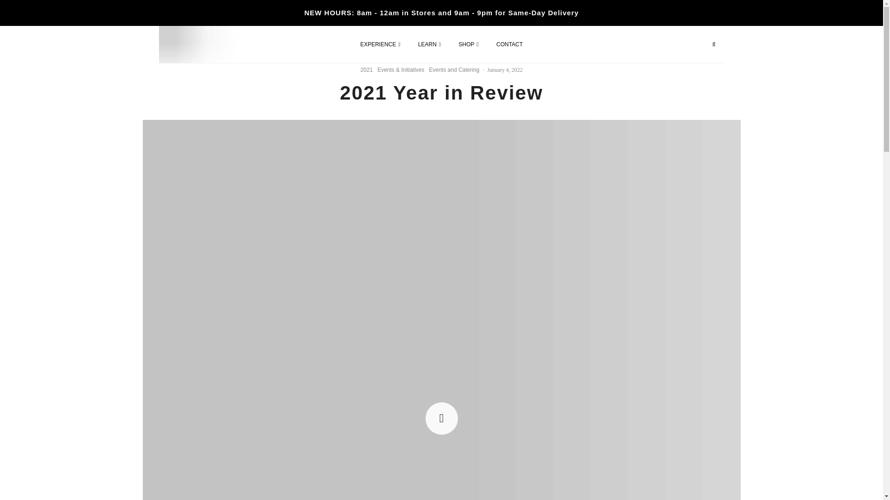  I want to click on SHOP, so click(468, 44).